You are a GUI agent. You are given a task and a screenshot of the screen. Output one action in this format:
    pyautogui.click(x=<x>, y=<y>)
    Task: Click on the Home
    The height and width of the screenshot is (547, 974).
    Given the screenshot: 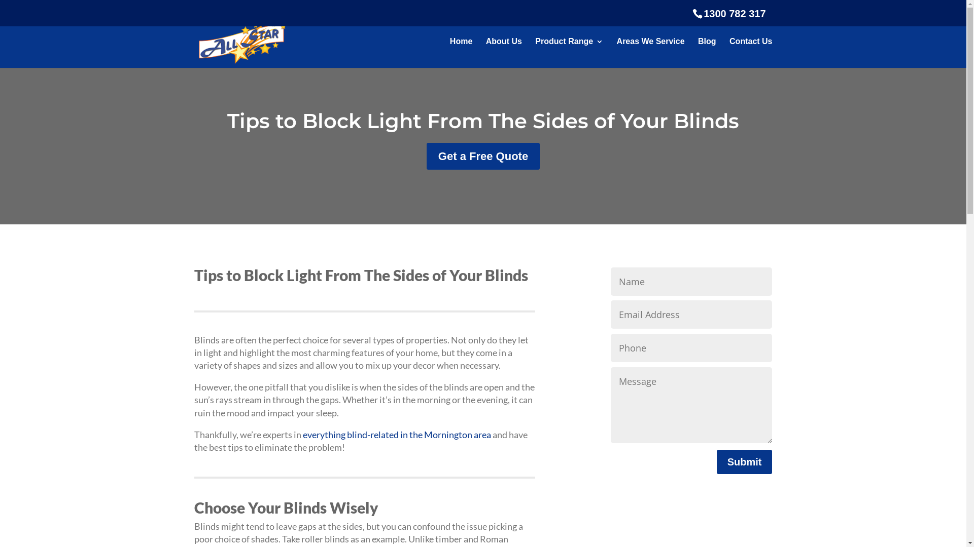 What is the action you would take?
    pyautogui.click(x=461, y=53)
    